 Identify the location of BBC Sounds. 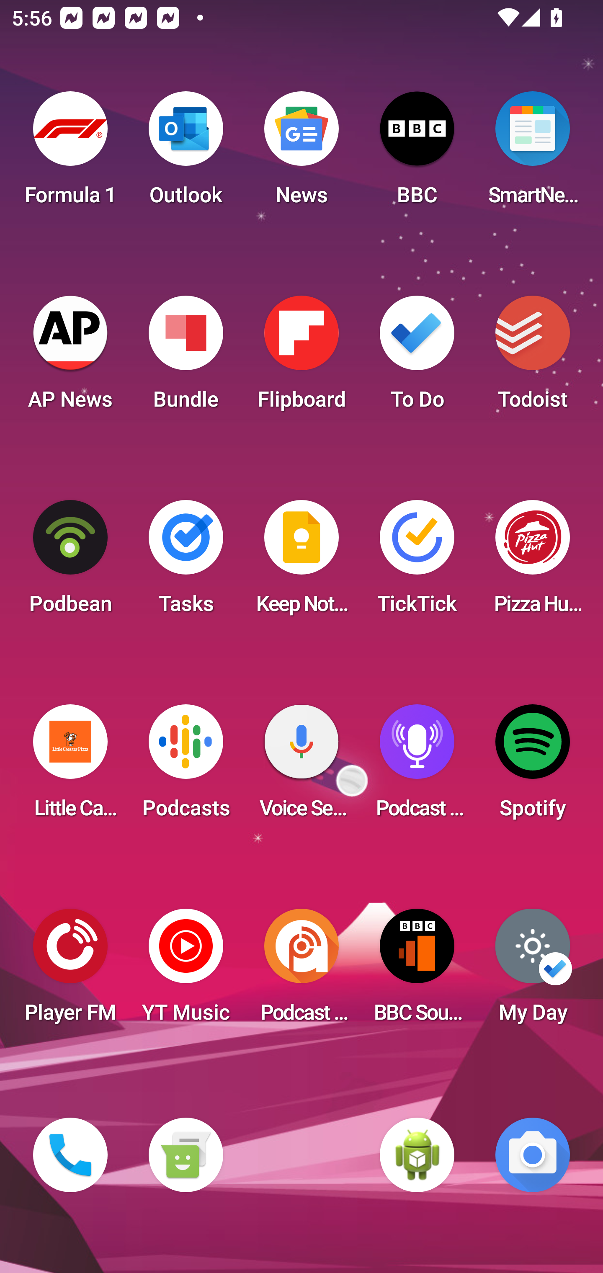
(417, 971).